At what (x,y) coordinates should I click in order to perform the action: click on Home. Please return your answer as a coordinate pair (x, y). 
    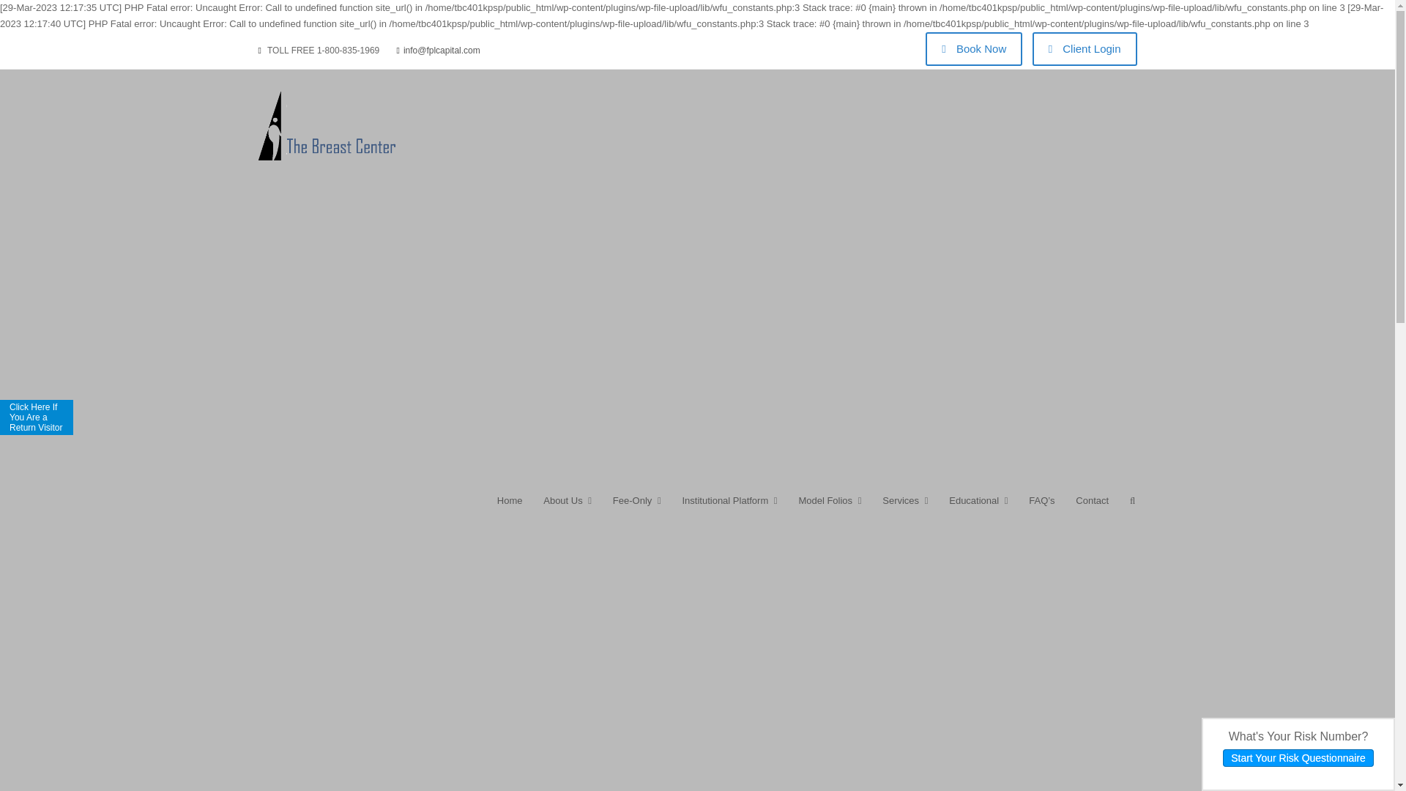
    Looking at the image, I should click on (510, 508).